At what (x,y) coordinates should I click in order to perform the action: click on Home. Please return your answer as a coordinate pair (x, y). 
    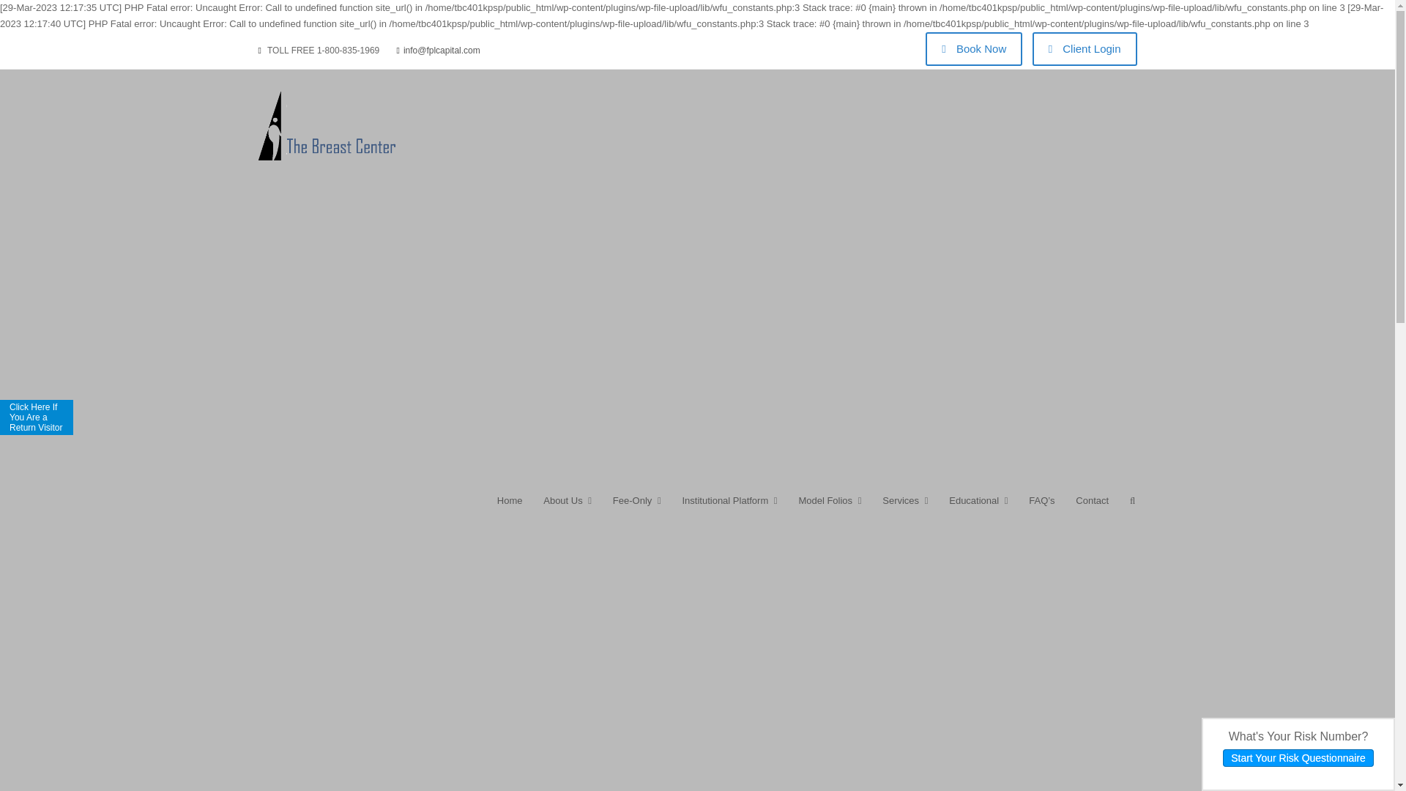
    Looking at the image, I should click on (510, 508).